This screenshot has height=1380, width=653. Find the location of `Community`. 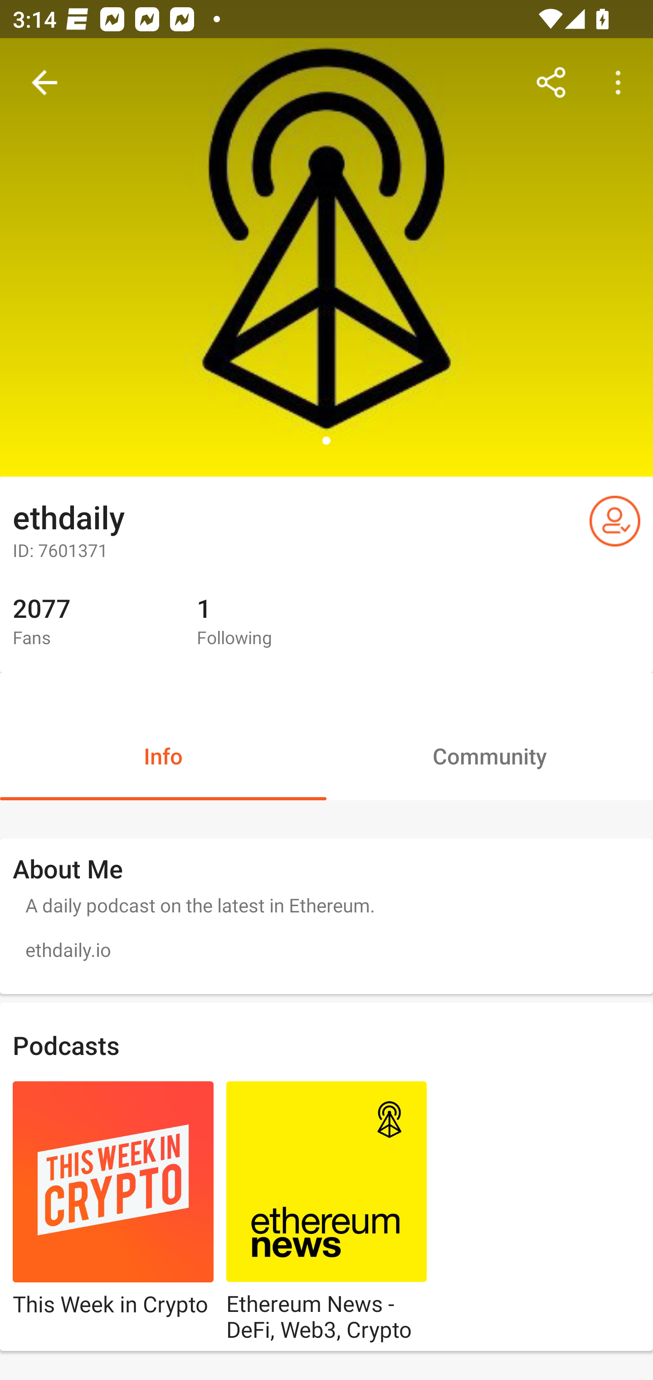

Community is located at coordinates (490, 755).